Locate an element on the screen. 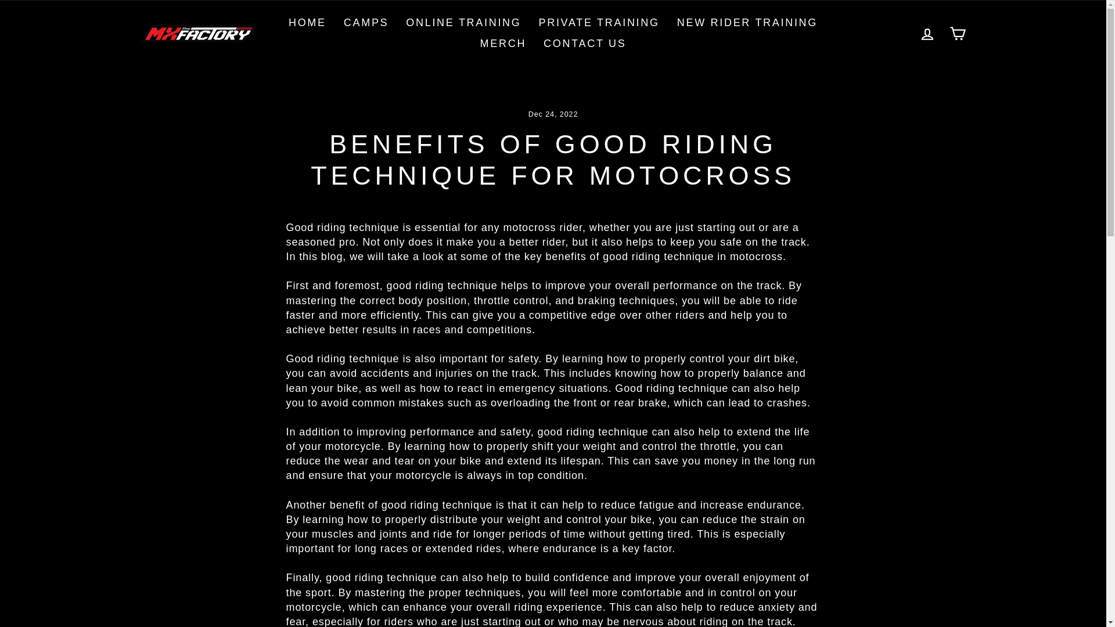 This screenshot has width=1115, height=627. CAMPS is located at coordinates (366, 23).